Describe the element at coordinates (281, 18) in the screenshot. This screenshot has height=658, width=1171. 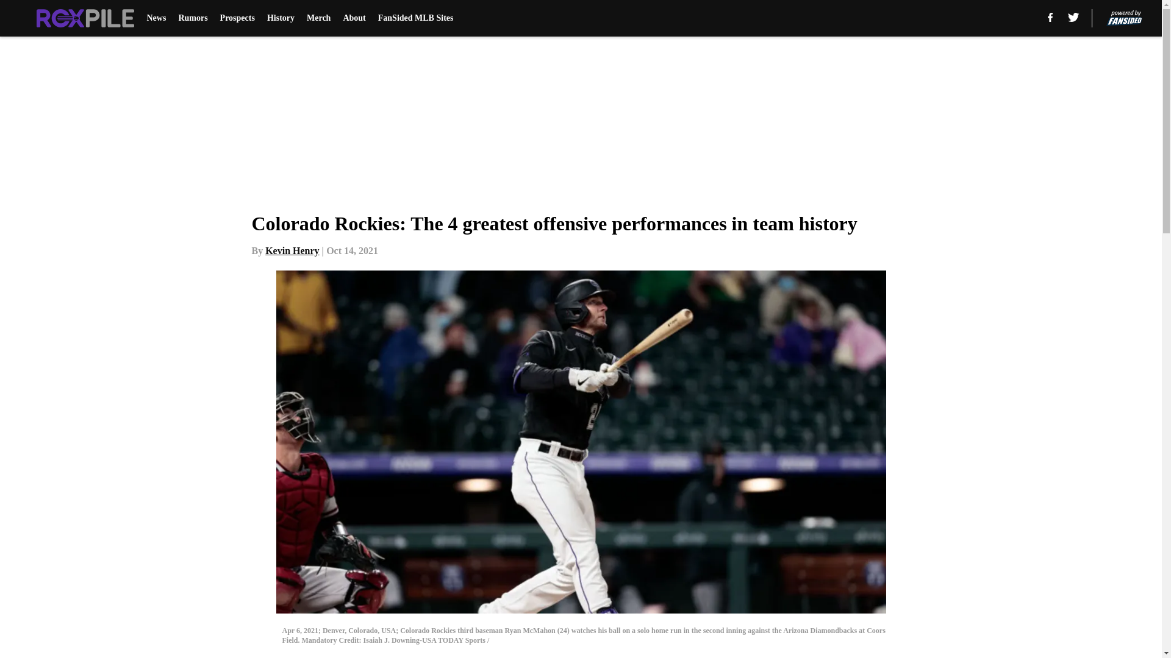
I see `History` at that location.